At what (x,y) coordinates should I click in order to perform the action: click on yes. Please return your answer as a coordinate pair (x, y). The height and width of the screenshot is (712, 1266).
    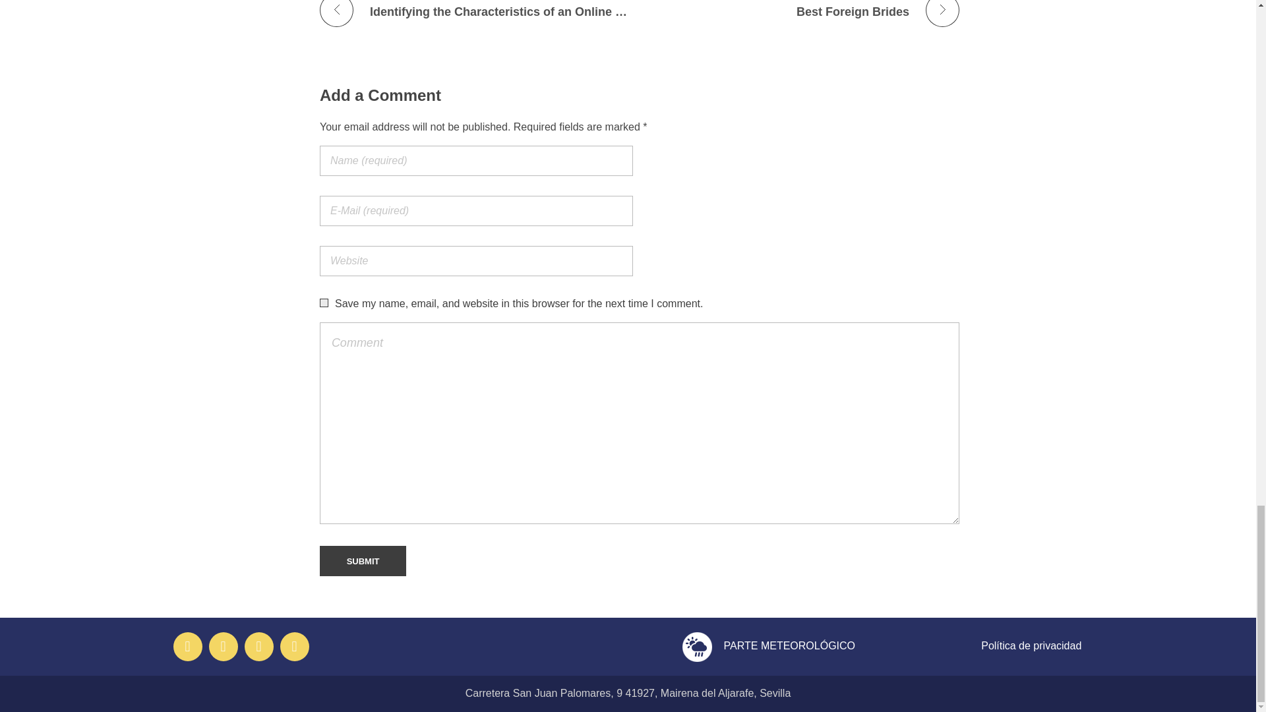
    Looking at the image, I should click on (324, 302).